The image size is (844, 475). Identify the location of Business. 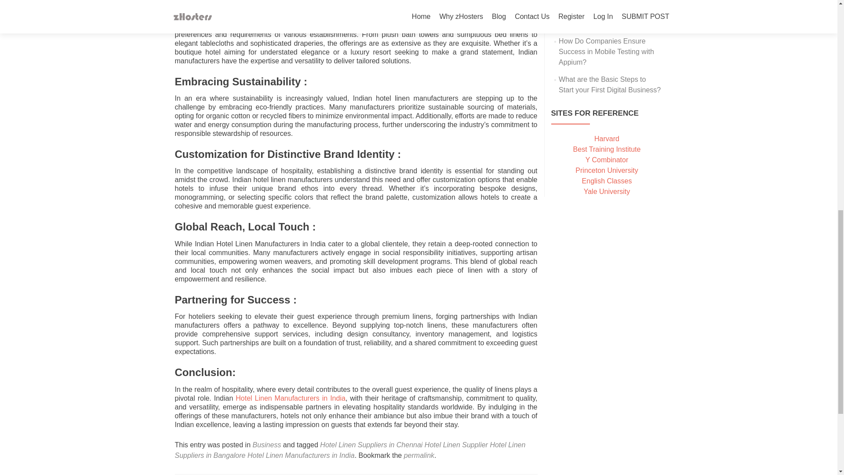
(266, 445).